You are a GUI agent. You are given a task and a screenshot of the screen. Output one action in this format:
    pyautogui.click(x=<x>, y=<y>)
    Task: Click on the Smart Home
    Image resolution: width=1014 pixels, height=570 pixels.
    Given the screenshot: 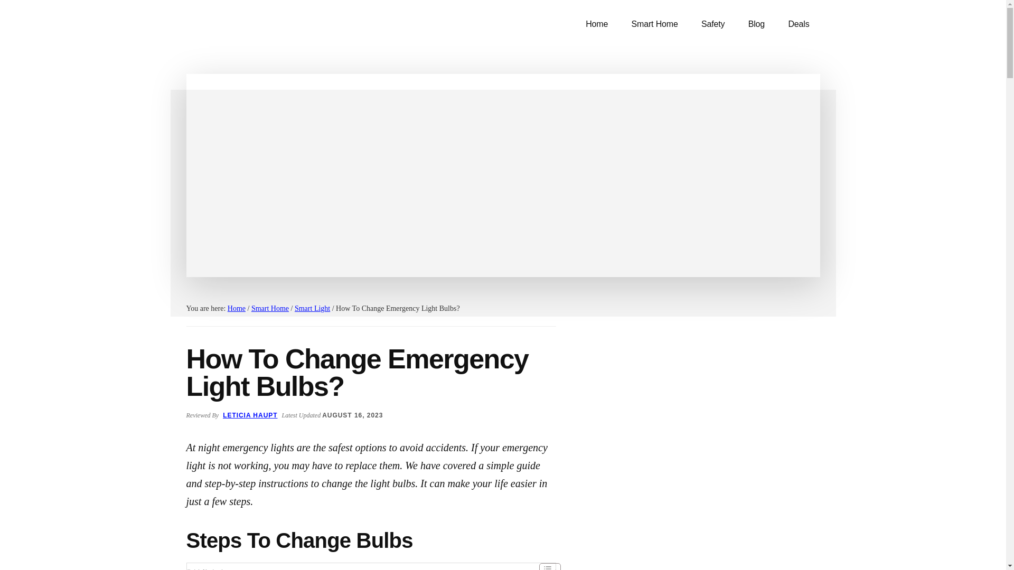 What is the action you would take?
    pyautogui.click(x=270, y=308)
    